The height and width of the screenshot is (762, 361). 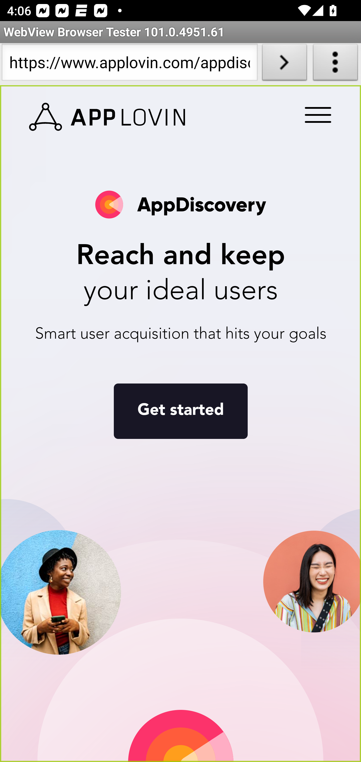 What do you see at coordinates (129, 64) in the screenshot?
I see `https://www.applovin.com/appdiscovery/` at bounding box center [129, 64].